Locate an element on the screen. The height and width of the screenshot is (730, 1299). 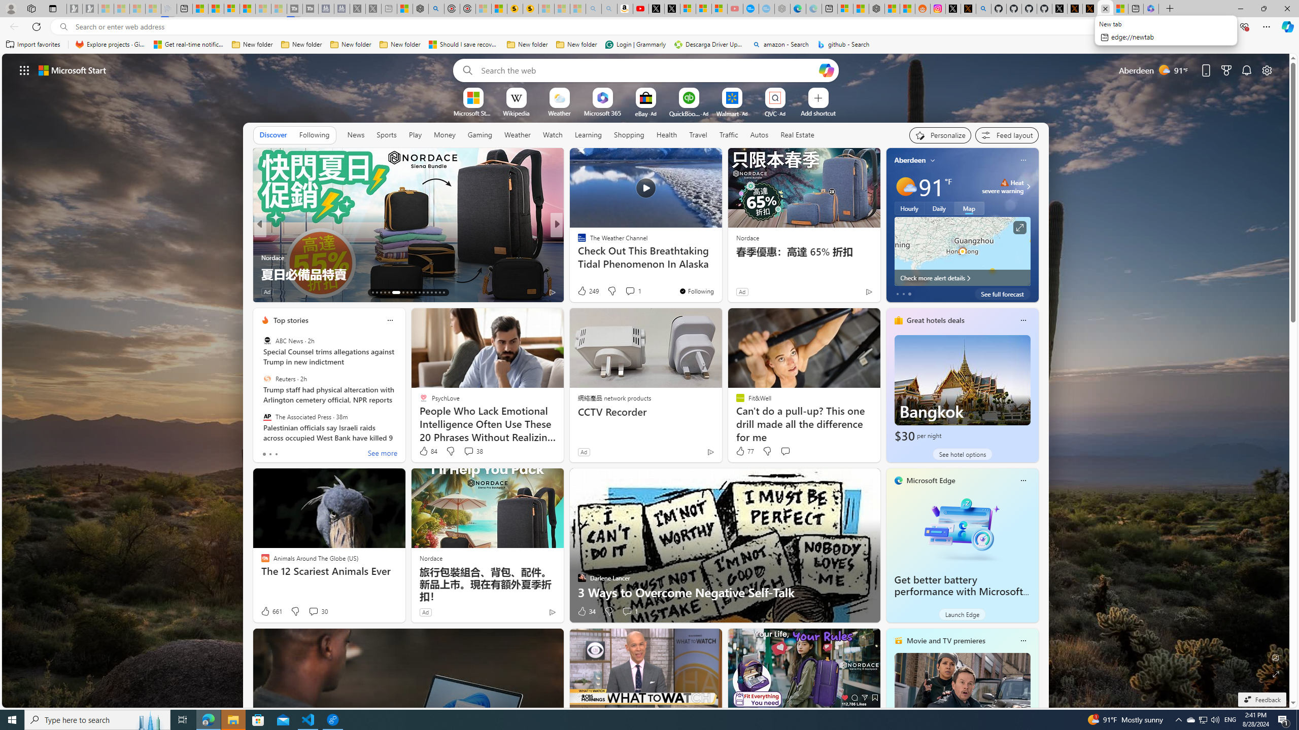
Class: control is located at coordinates (24, 70).